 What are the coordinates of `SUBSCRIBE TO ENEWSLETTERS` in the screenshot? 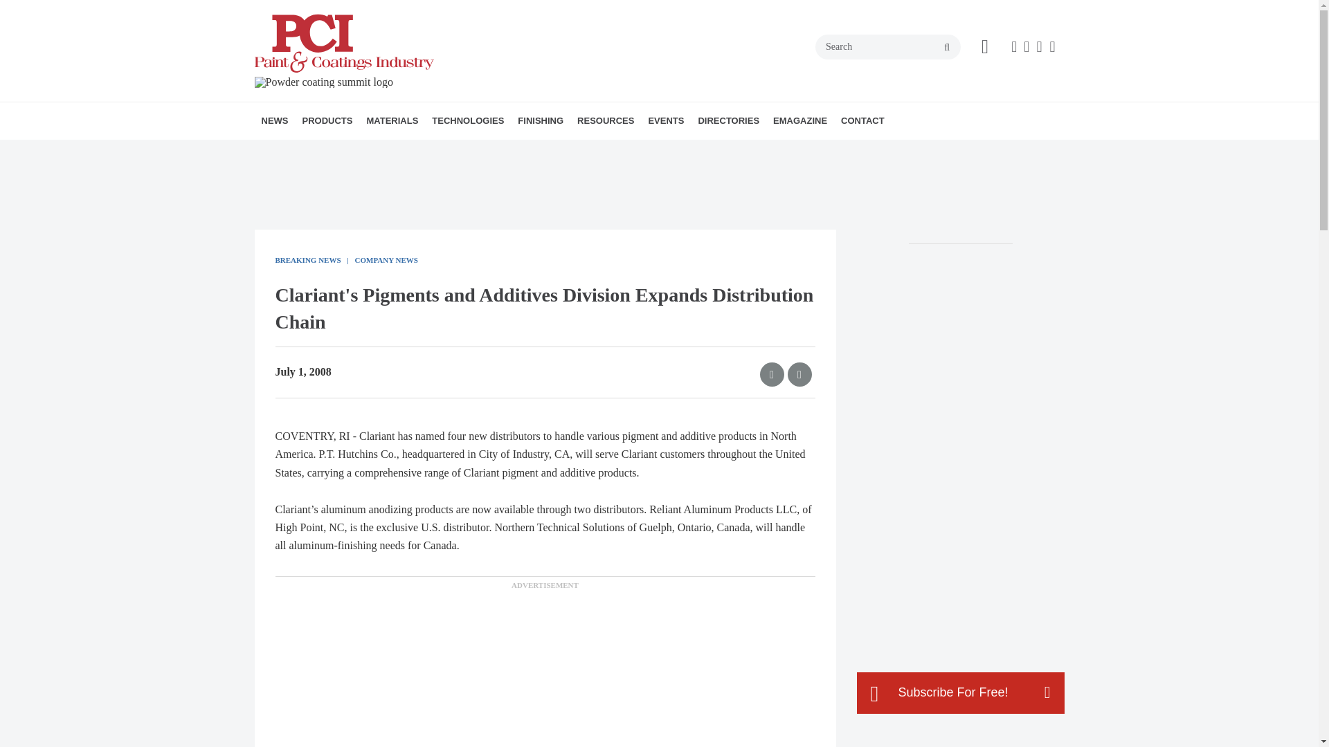 It's located at (357, 151).